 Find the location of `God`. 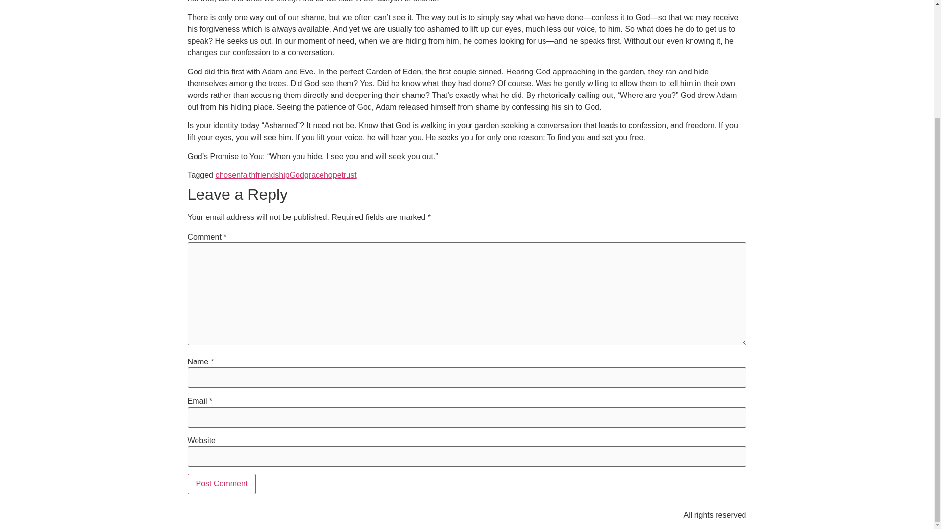

God is located at coordinates (297, 175).